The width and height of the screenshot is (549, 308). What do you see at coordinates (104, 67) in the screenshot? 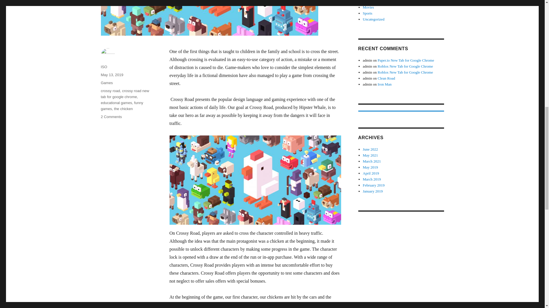
I see `ISO` at bounding box center [104, 67].